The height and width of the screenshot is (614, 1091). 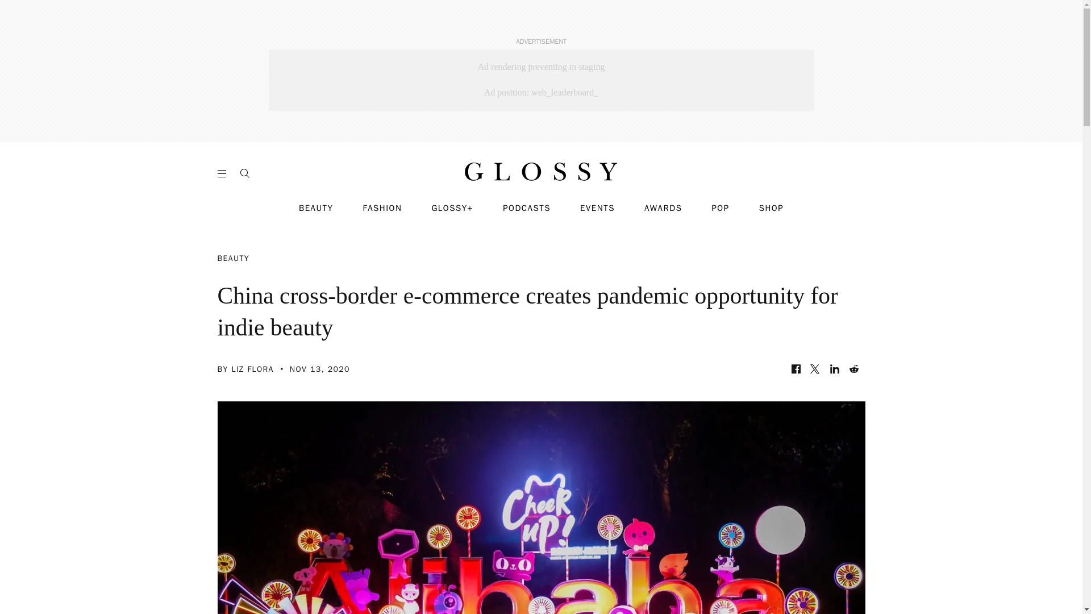 What do you see at coordinates (719, 208) in the screenshot?
I see `POP` at bounding box center [719, 208].